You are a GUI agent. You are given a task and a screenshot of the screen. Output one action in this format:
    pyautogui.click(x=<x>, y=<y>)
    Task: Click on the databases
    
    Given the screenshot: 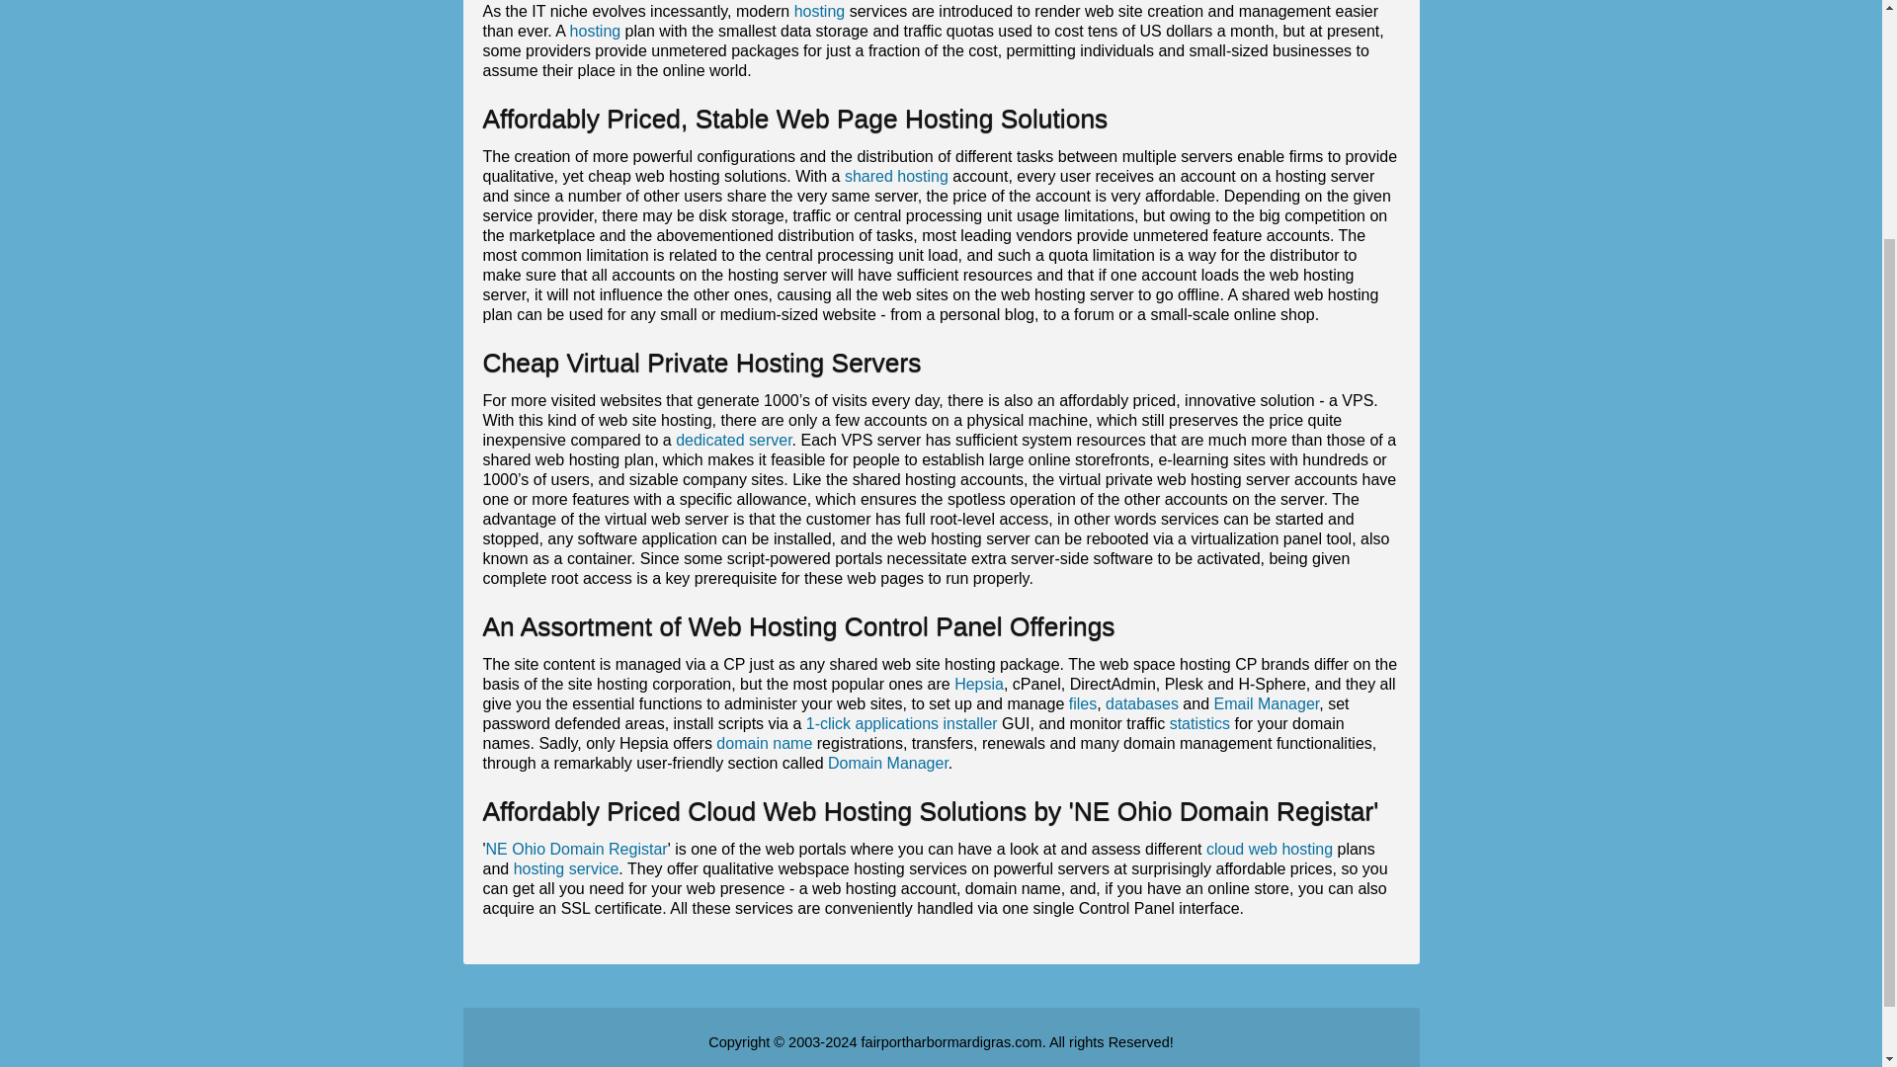 What is the action you would take?
    pyautogui.click(x=1142, y=703)
    